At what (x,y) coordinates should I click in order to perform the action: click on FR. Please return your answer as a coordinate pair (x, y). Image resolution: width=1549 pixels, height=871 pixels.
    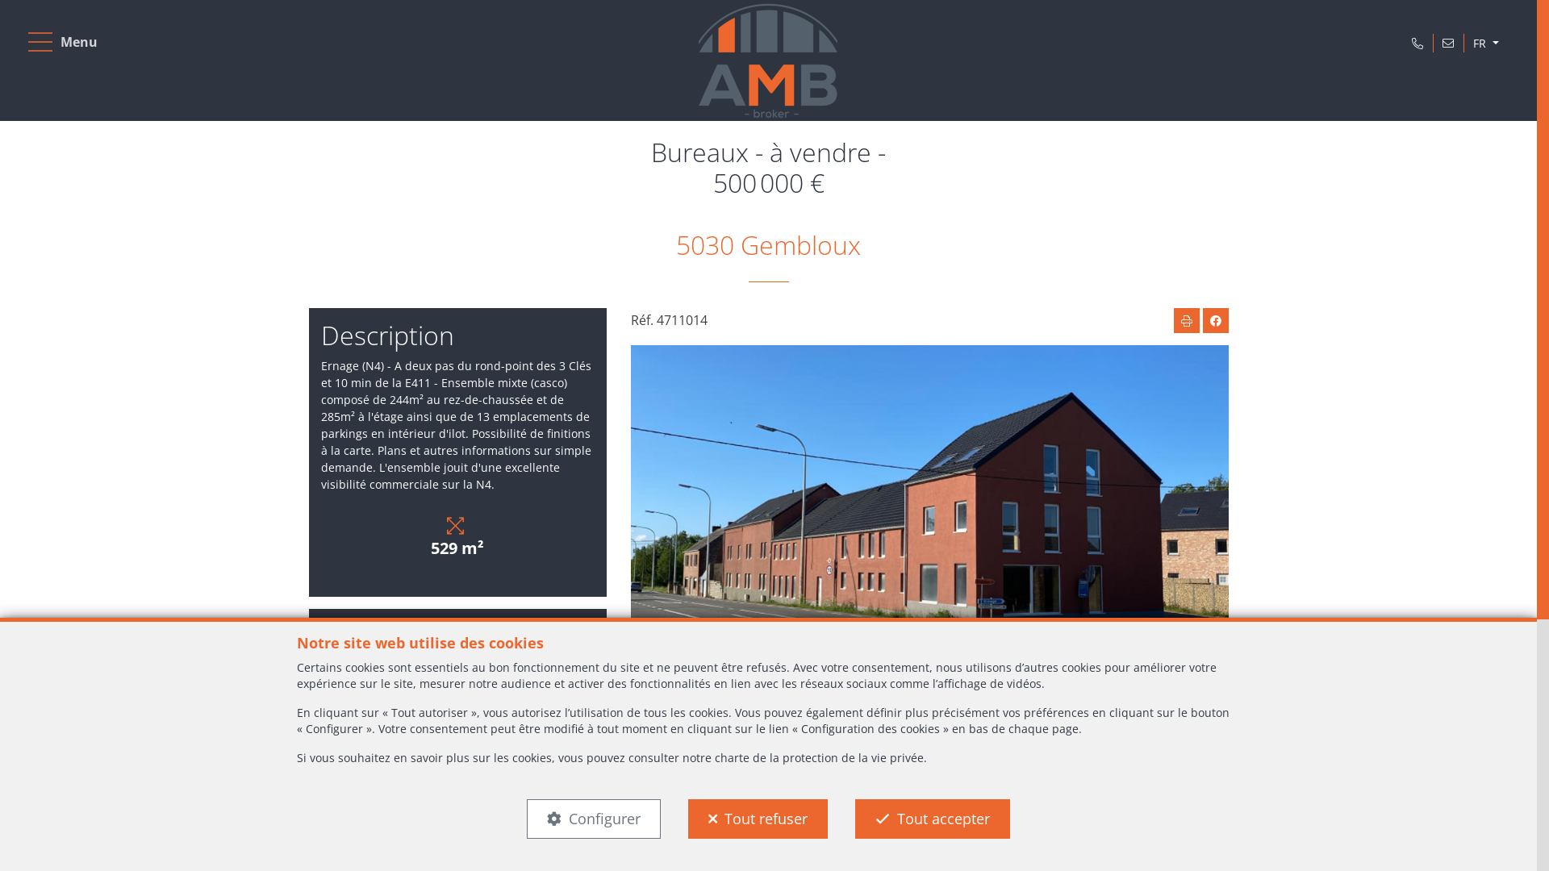
    Looking at the image, I should click on (1486, 44).